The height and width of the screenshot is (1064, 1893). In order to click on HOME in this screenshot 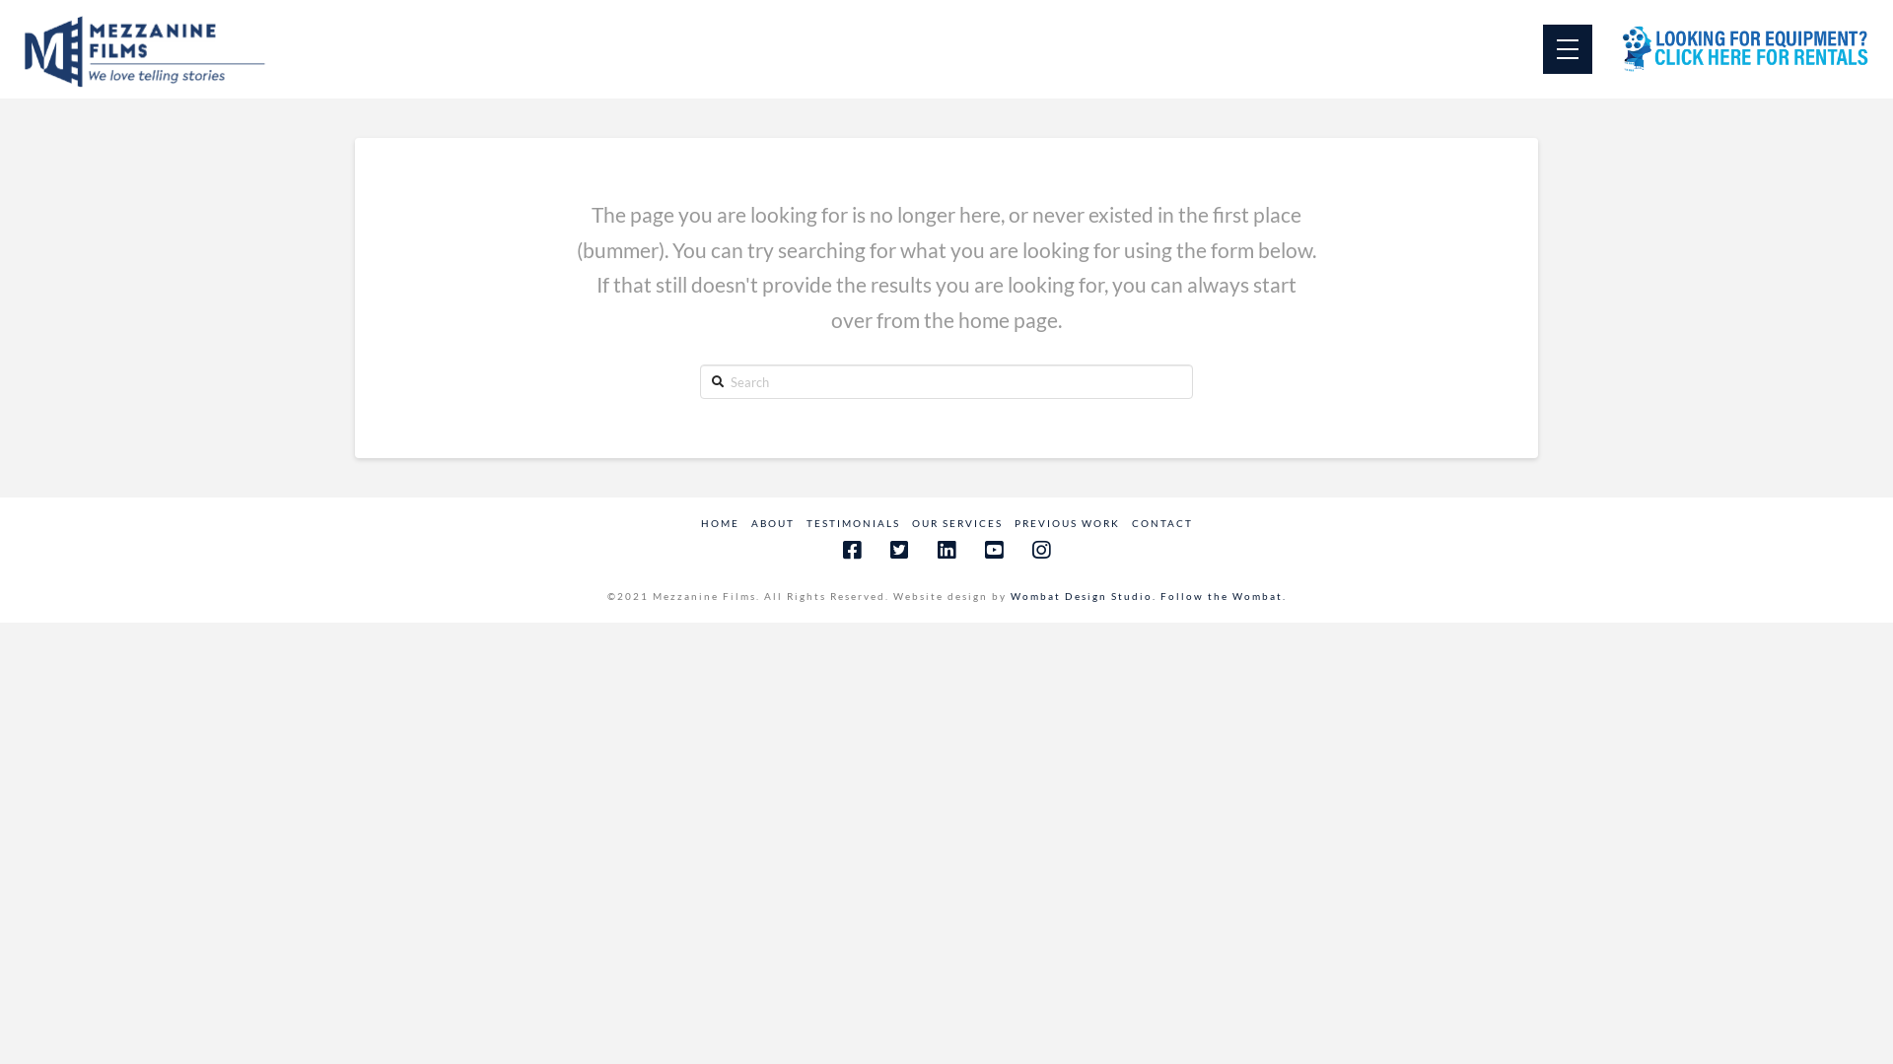, I will do `click(720, 524)`.